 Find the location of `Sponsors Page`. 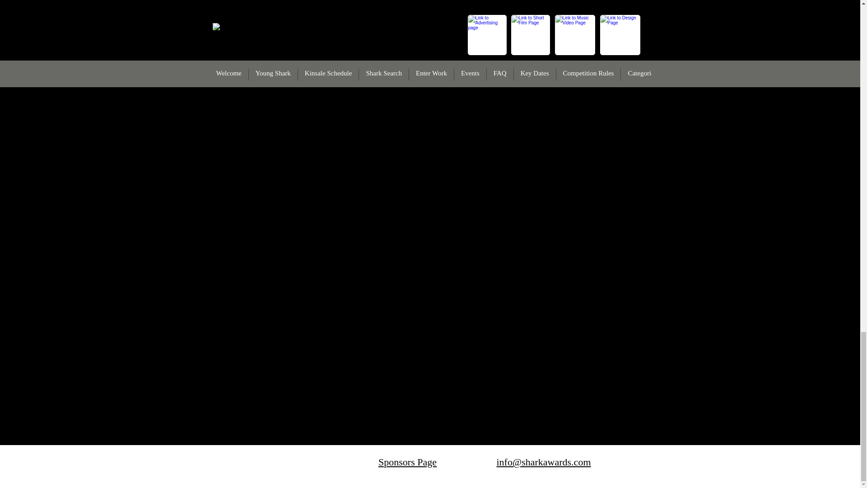

Sponsors Page is located at coordinates (407, 462).